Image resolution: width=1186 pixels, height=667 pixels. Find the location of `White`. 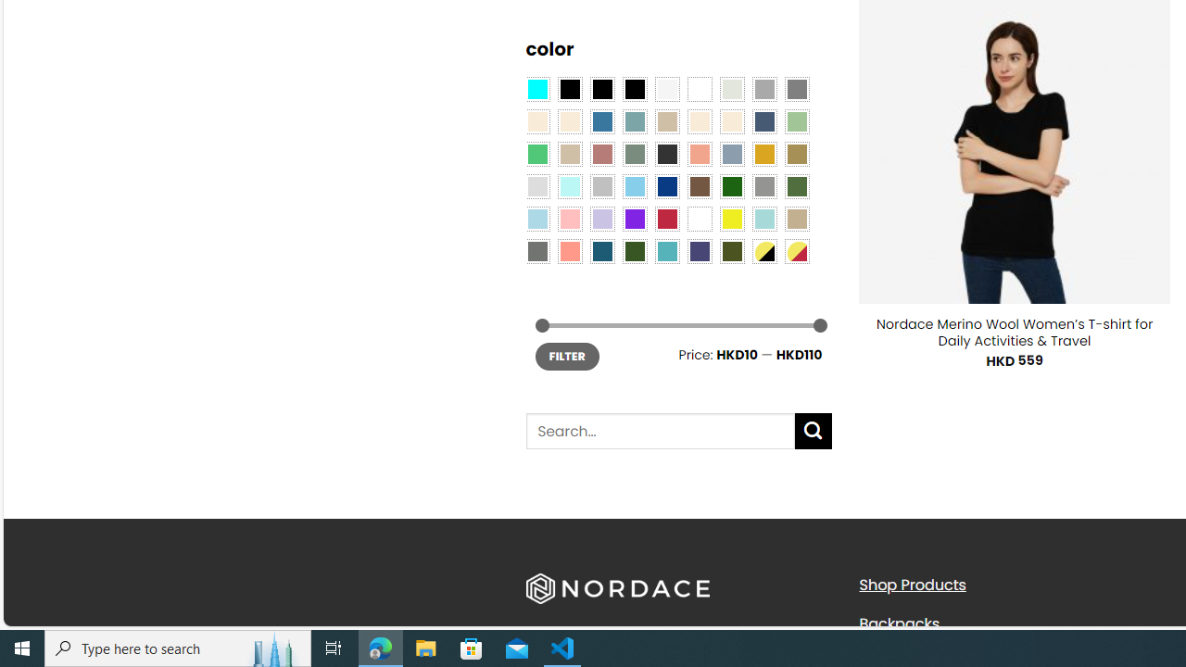

White is located at coordinates (700, 219).